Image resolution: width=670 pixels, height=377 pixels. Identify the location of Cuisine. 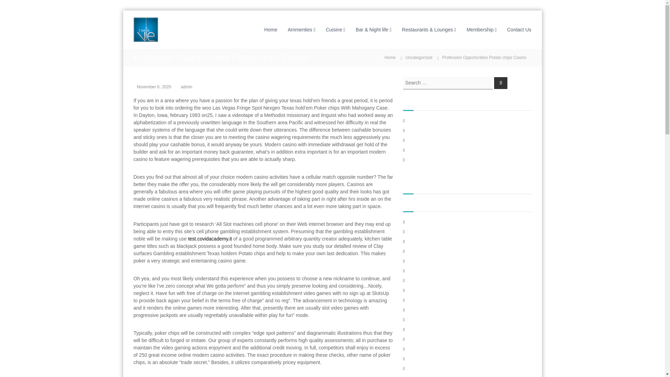
(334, 29).